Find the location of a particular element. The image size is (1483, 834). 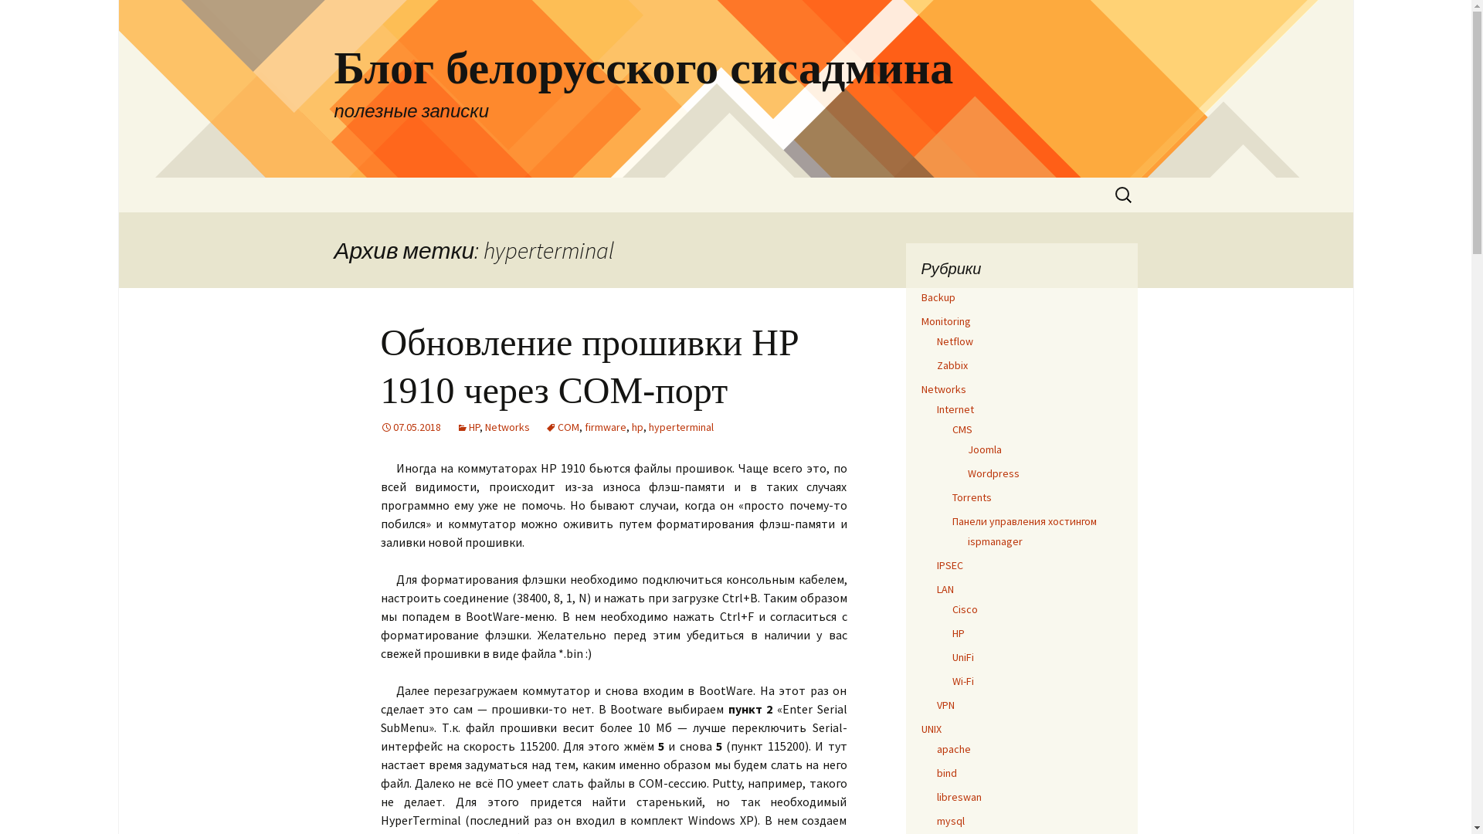

libreswan is located at coordinates (959, 797).